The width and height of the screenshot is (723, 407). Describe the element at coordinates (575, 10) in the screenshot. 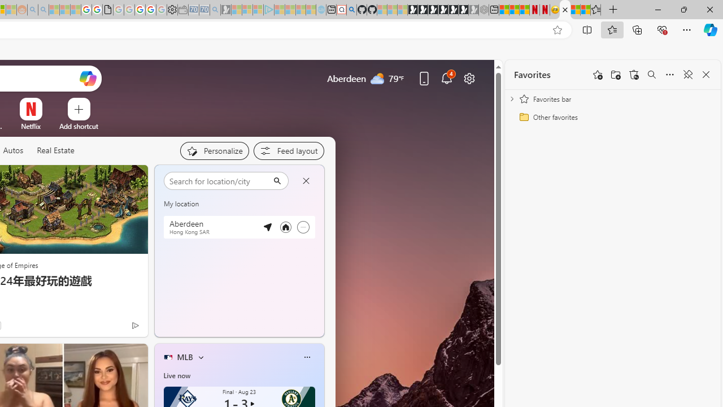

I see `Wildlife - MSN` at that location.